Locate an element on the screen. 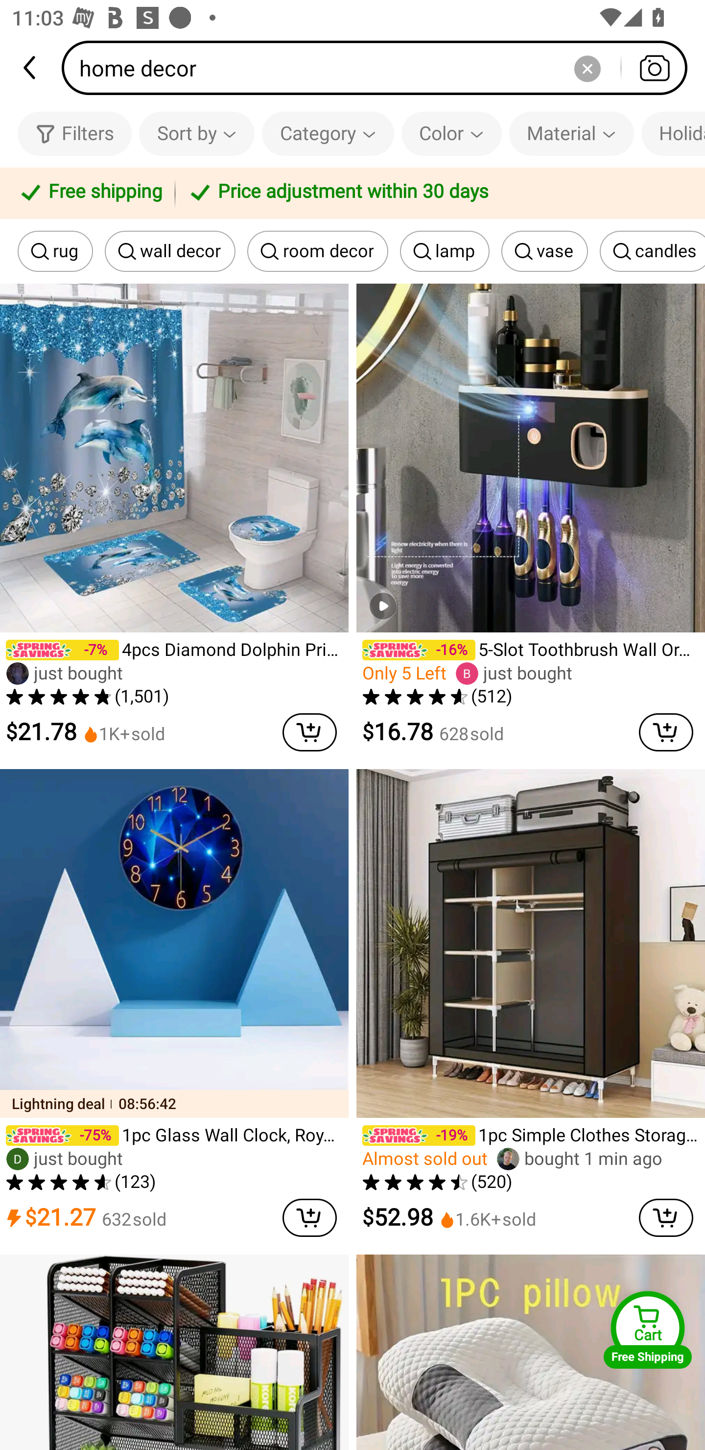  room decor is located at coordinates (318, 251).